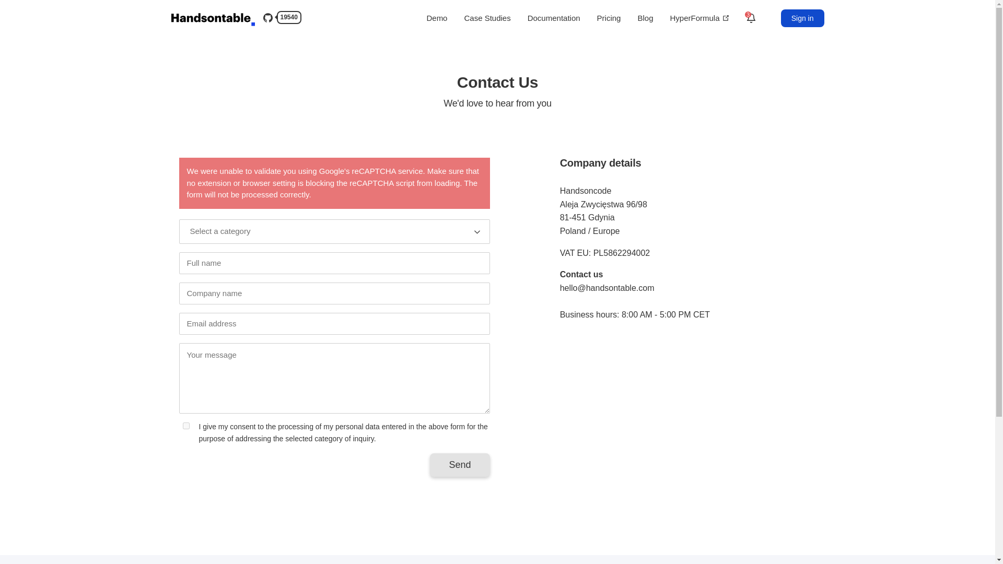  What do you see at coordinates (802, 18) in the screenshot?
I see `Sign in` at bounding box center [802, 18].